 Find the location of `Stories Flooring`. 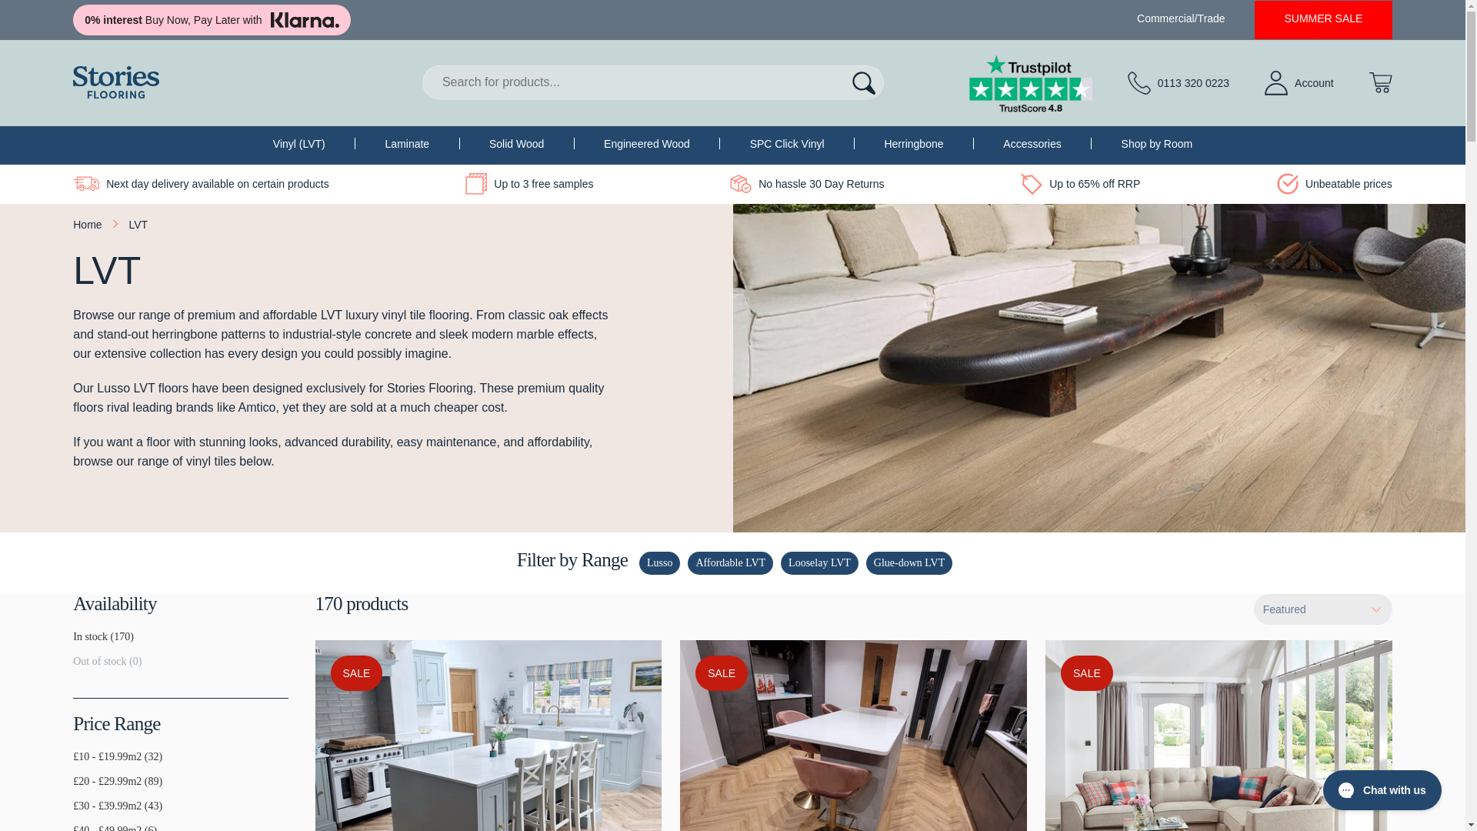

Stories Flooring is located at coordinates (115, 82).